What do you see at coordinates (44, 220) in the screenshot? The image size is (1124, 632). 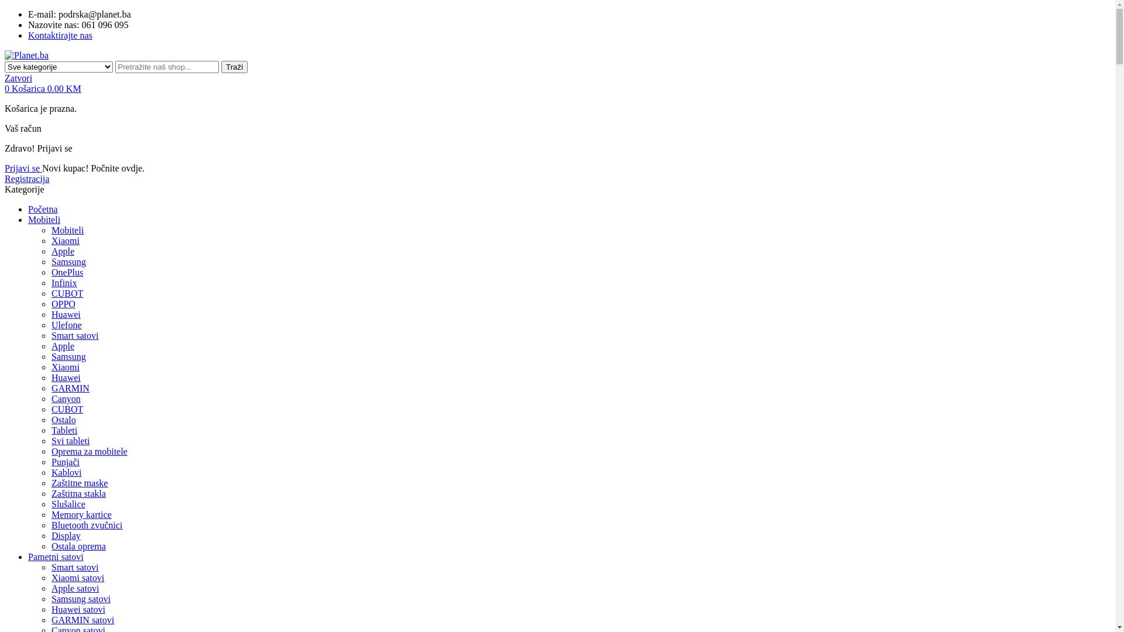 I see `Mobiteli` at bounding box center [44, 220].